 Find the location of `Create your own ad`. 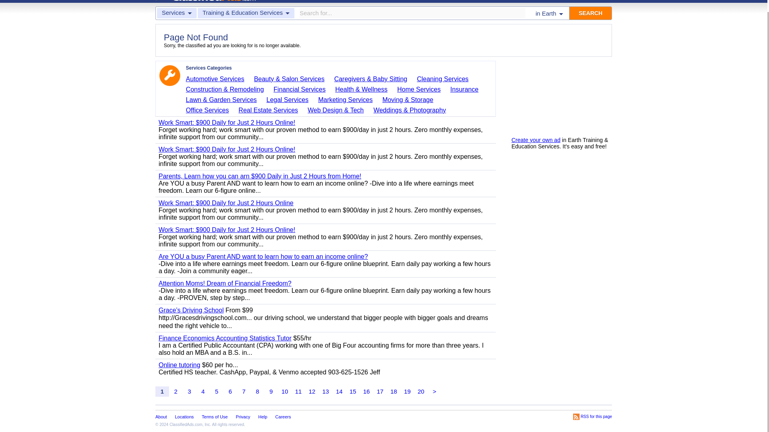

Create your own ad is located at coordinates (536, 140).